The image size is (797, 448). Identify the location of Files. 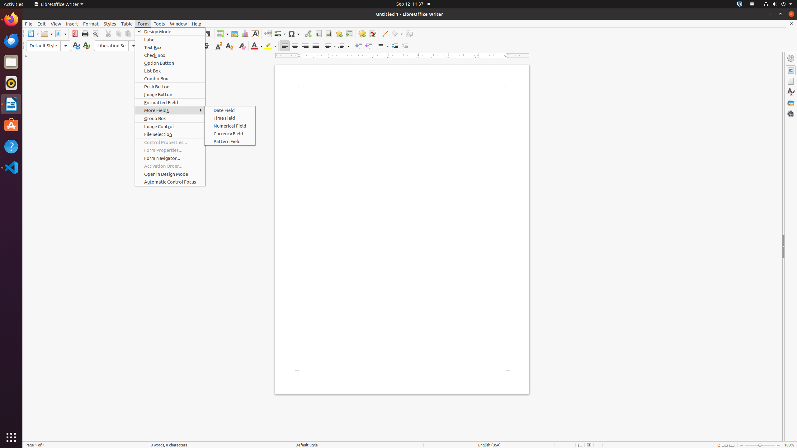
(11, 62).